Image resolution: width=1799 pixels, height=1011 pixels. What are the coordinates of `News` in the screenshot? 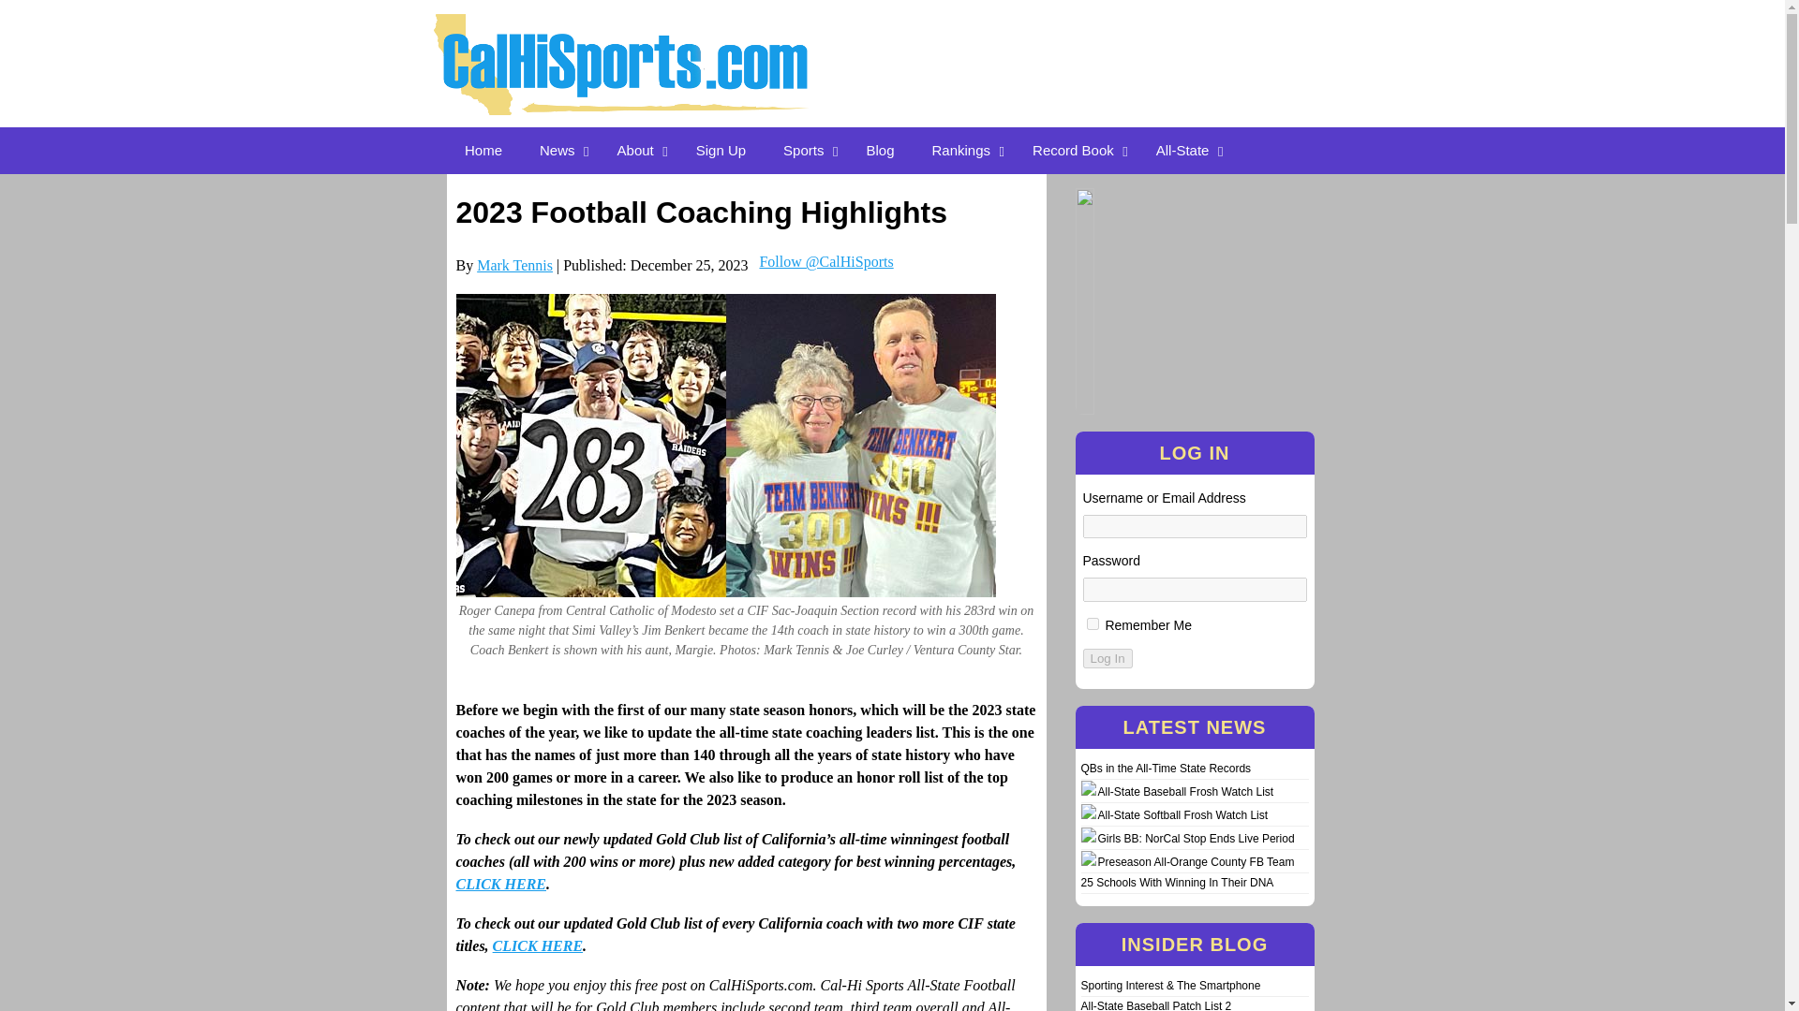 It's located at (560, 150).